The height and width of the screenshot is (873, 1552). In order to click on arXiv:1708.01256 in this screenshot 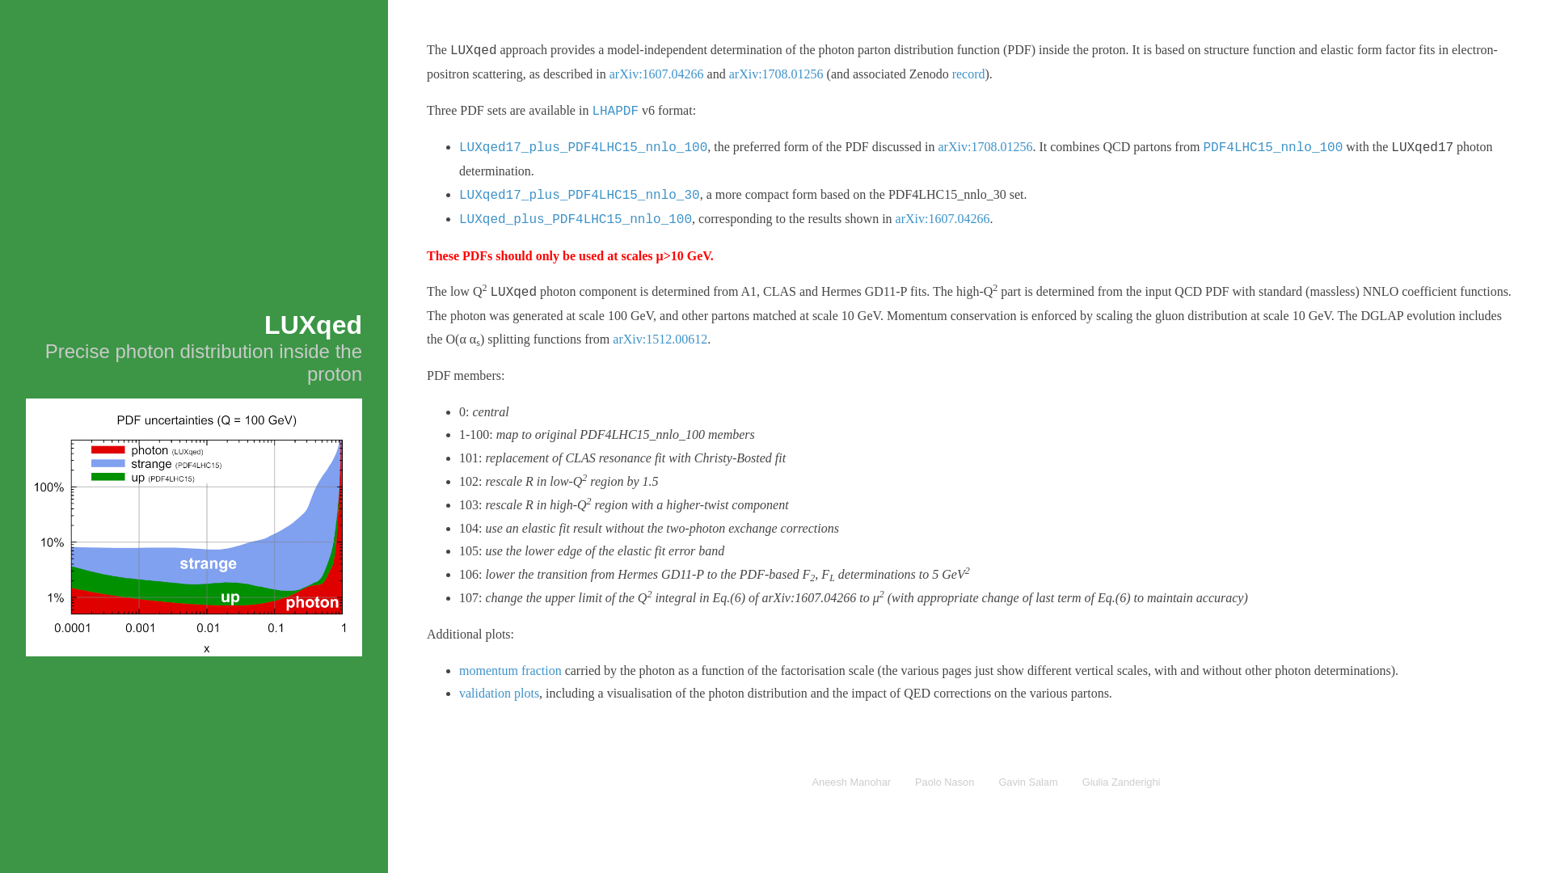, I will do `click(986, 147)`.